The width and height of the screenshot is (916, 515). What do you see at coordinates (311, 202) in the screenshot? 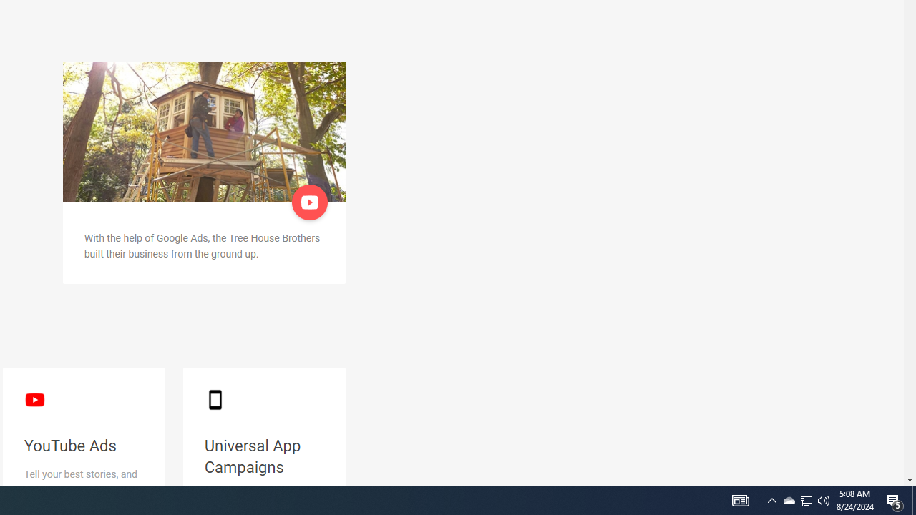
I see `Play video` at bounding box center [311, 202].